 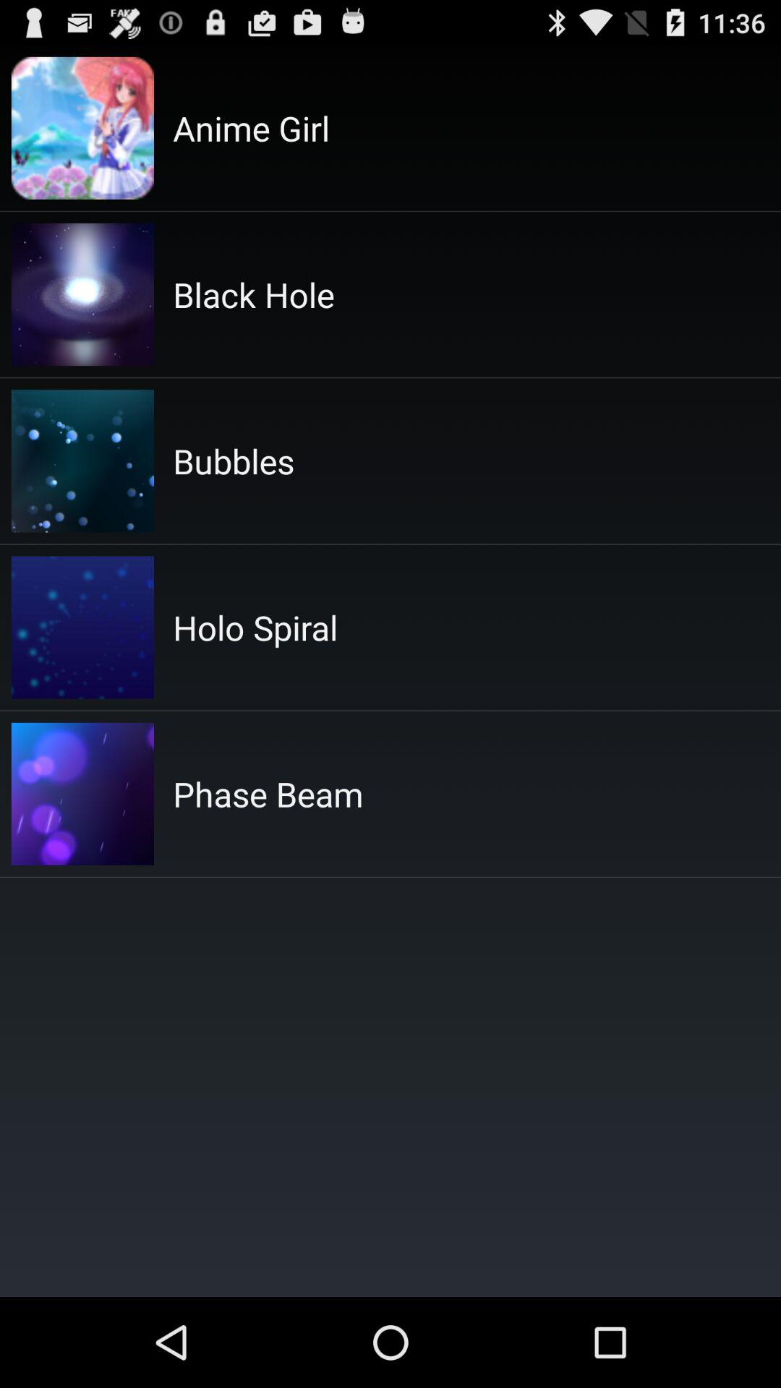 I want to click on turn off the item above the bubbles item, so click(x=253, y=294).